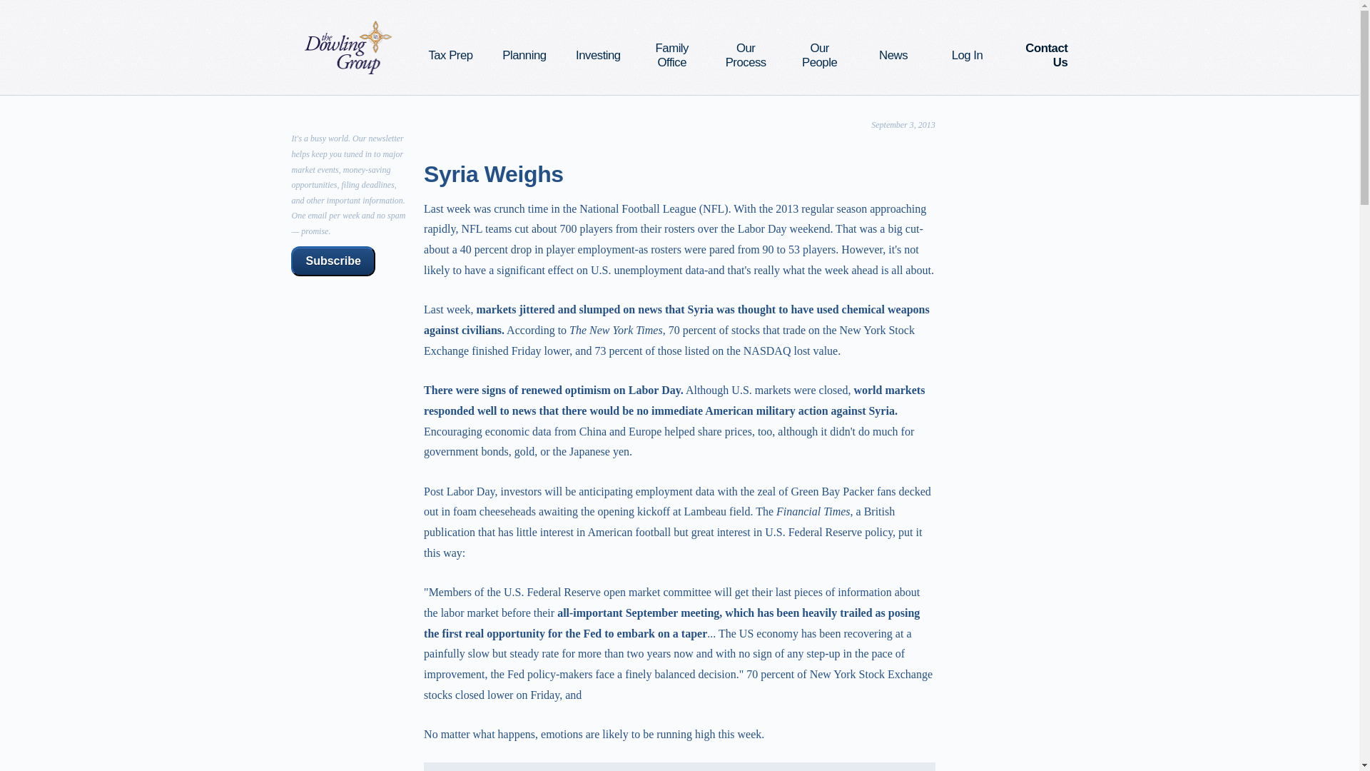 The image size is (1370, 771). What do you see at coordinates (819, 56) in the screenshot?
I see `Our People` at bounding box center [819, 56].